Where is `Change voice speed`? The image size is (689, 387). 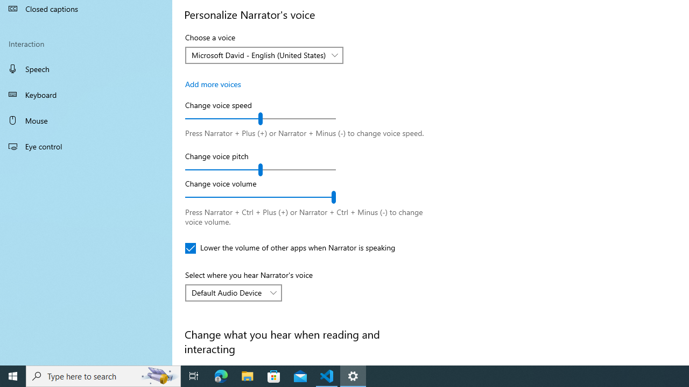
Change voice speed is located at coordinates (261, 118).